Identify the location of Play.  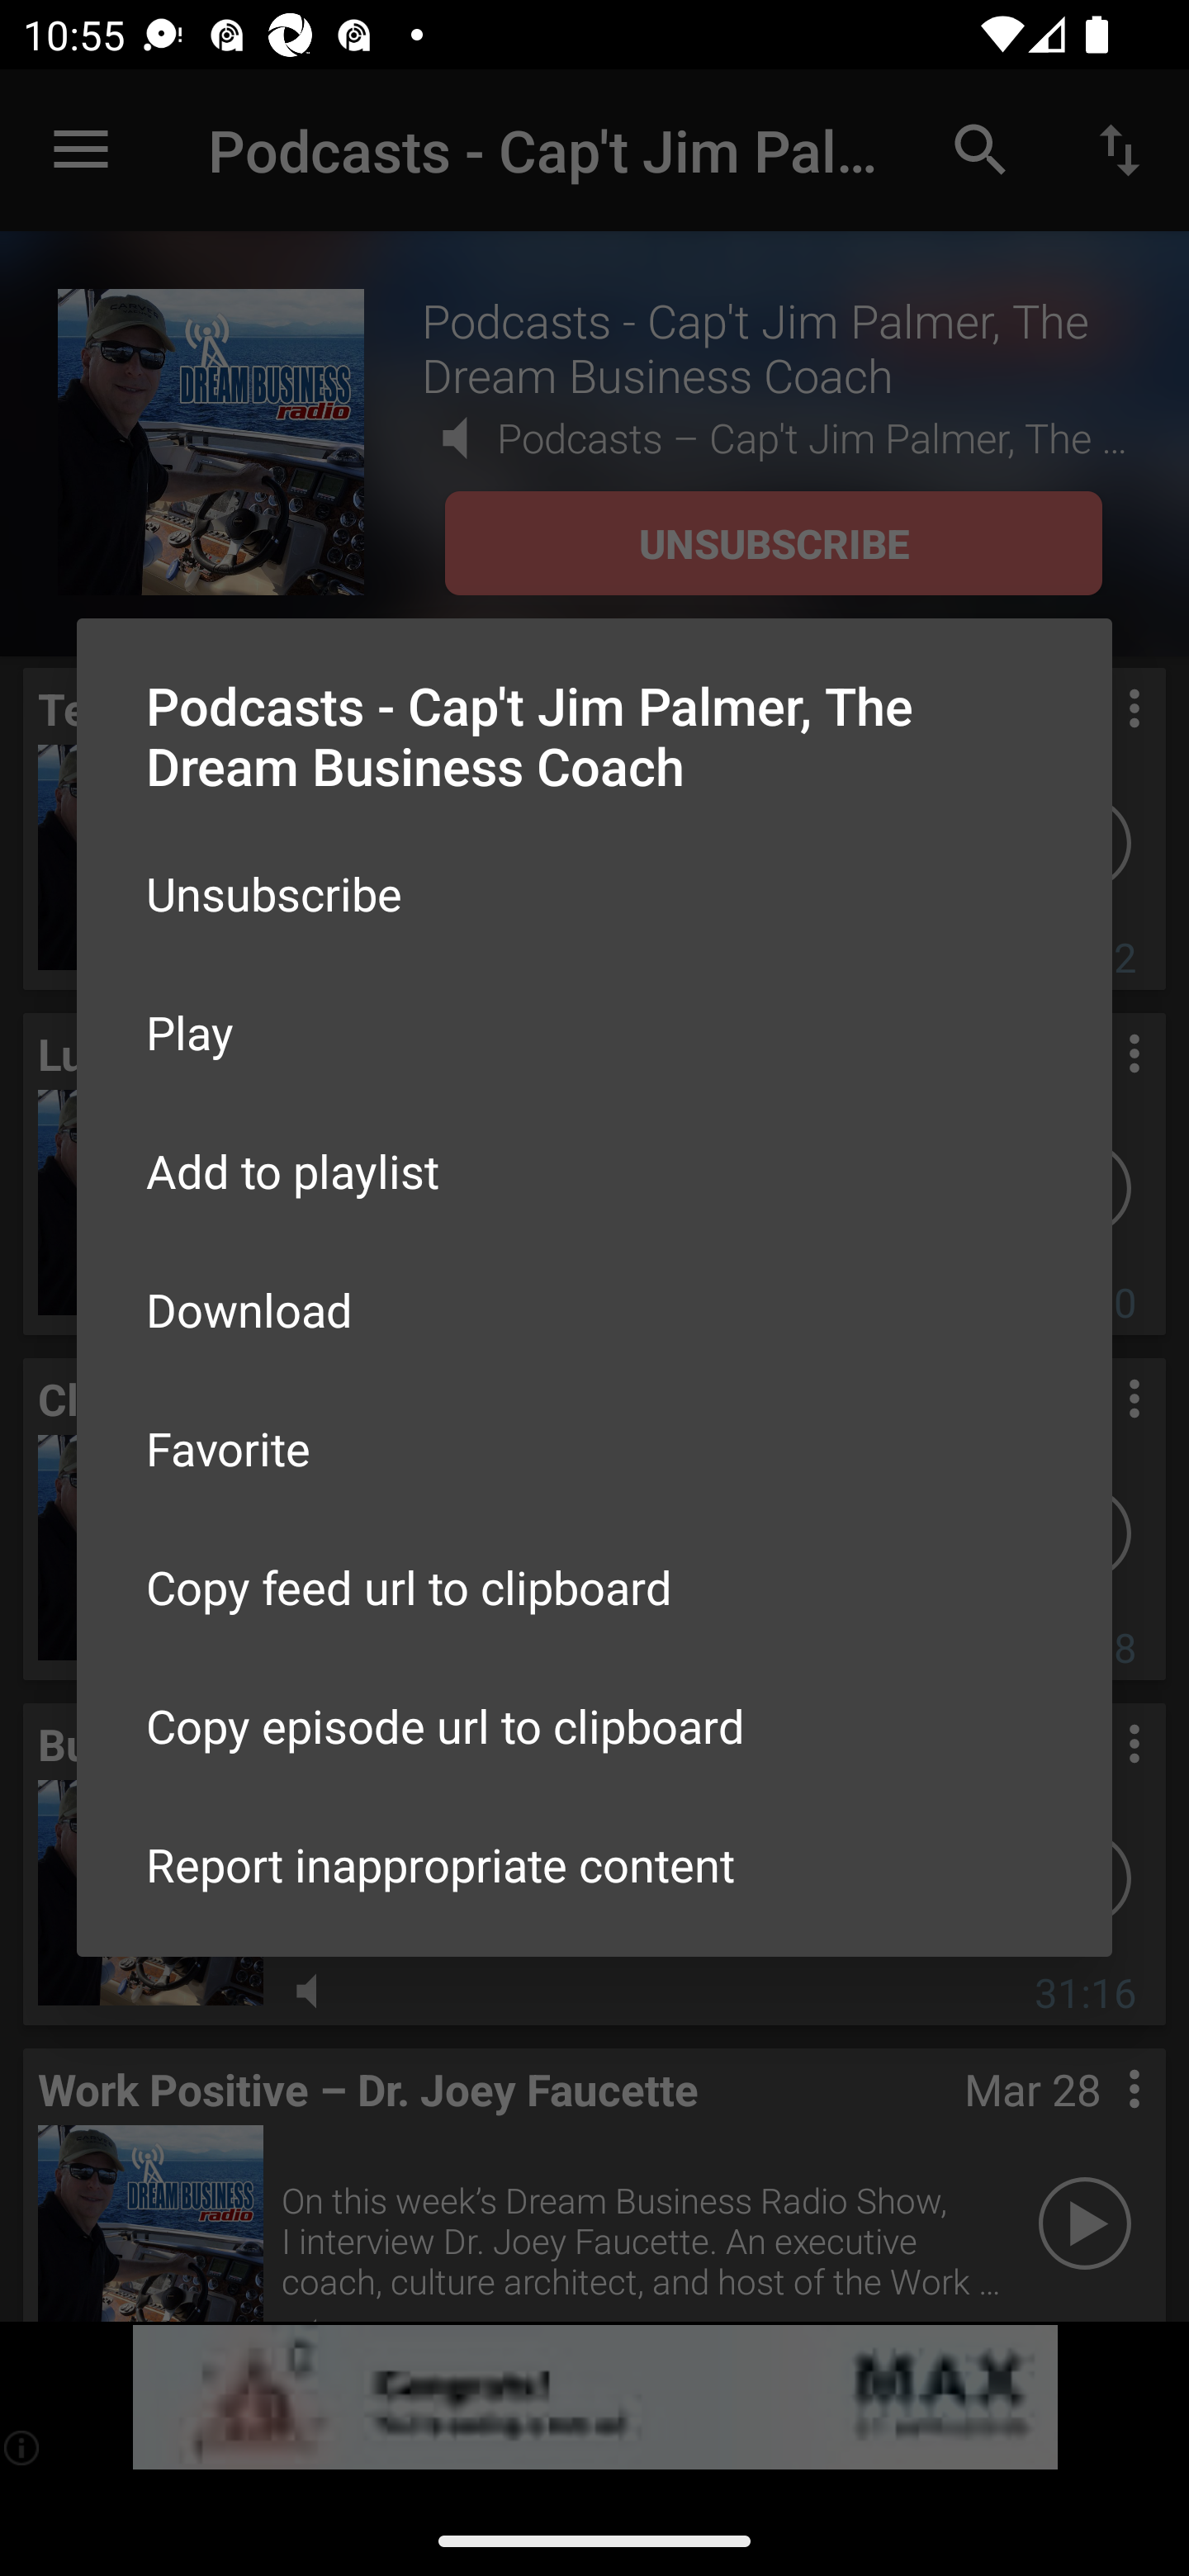
(594, 1032).